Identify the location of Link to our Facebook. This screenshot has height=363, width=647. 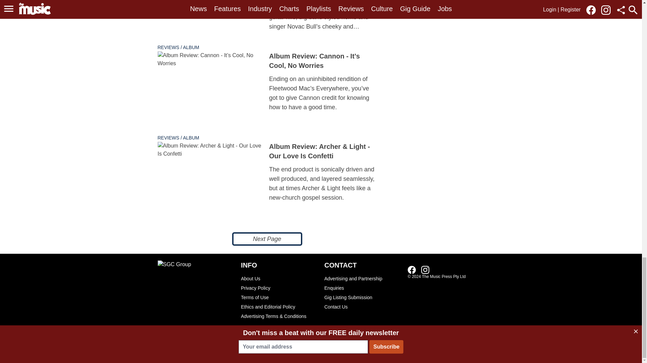
(412, 270).